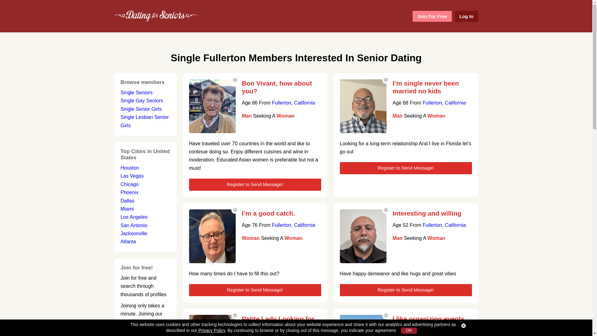 The height and width of the screenshot is (336, 597). What do you see at coordinates (432, 16) in the screenshot?
I see `Join For Free` at bounding box center [432, 16].